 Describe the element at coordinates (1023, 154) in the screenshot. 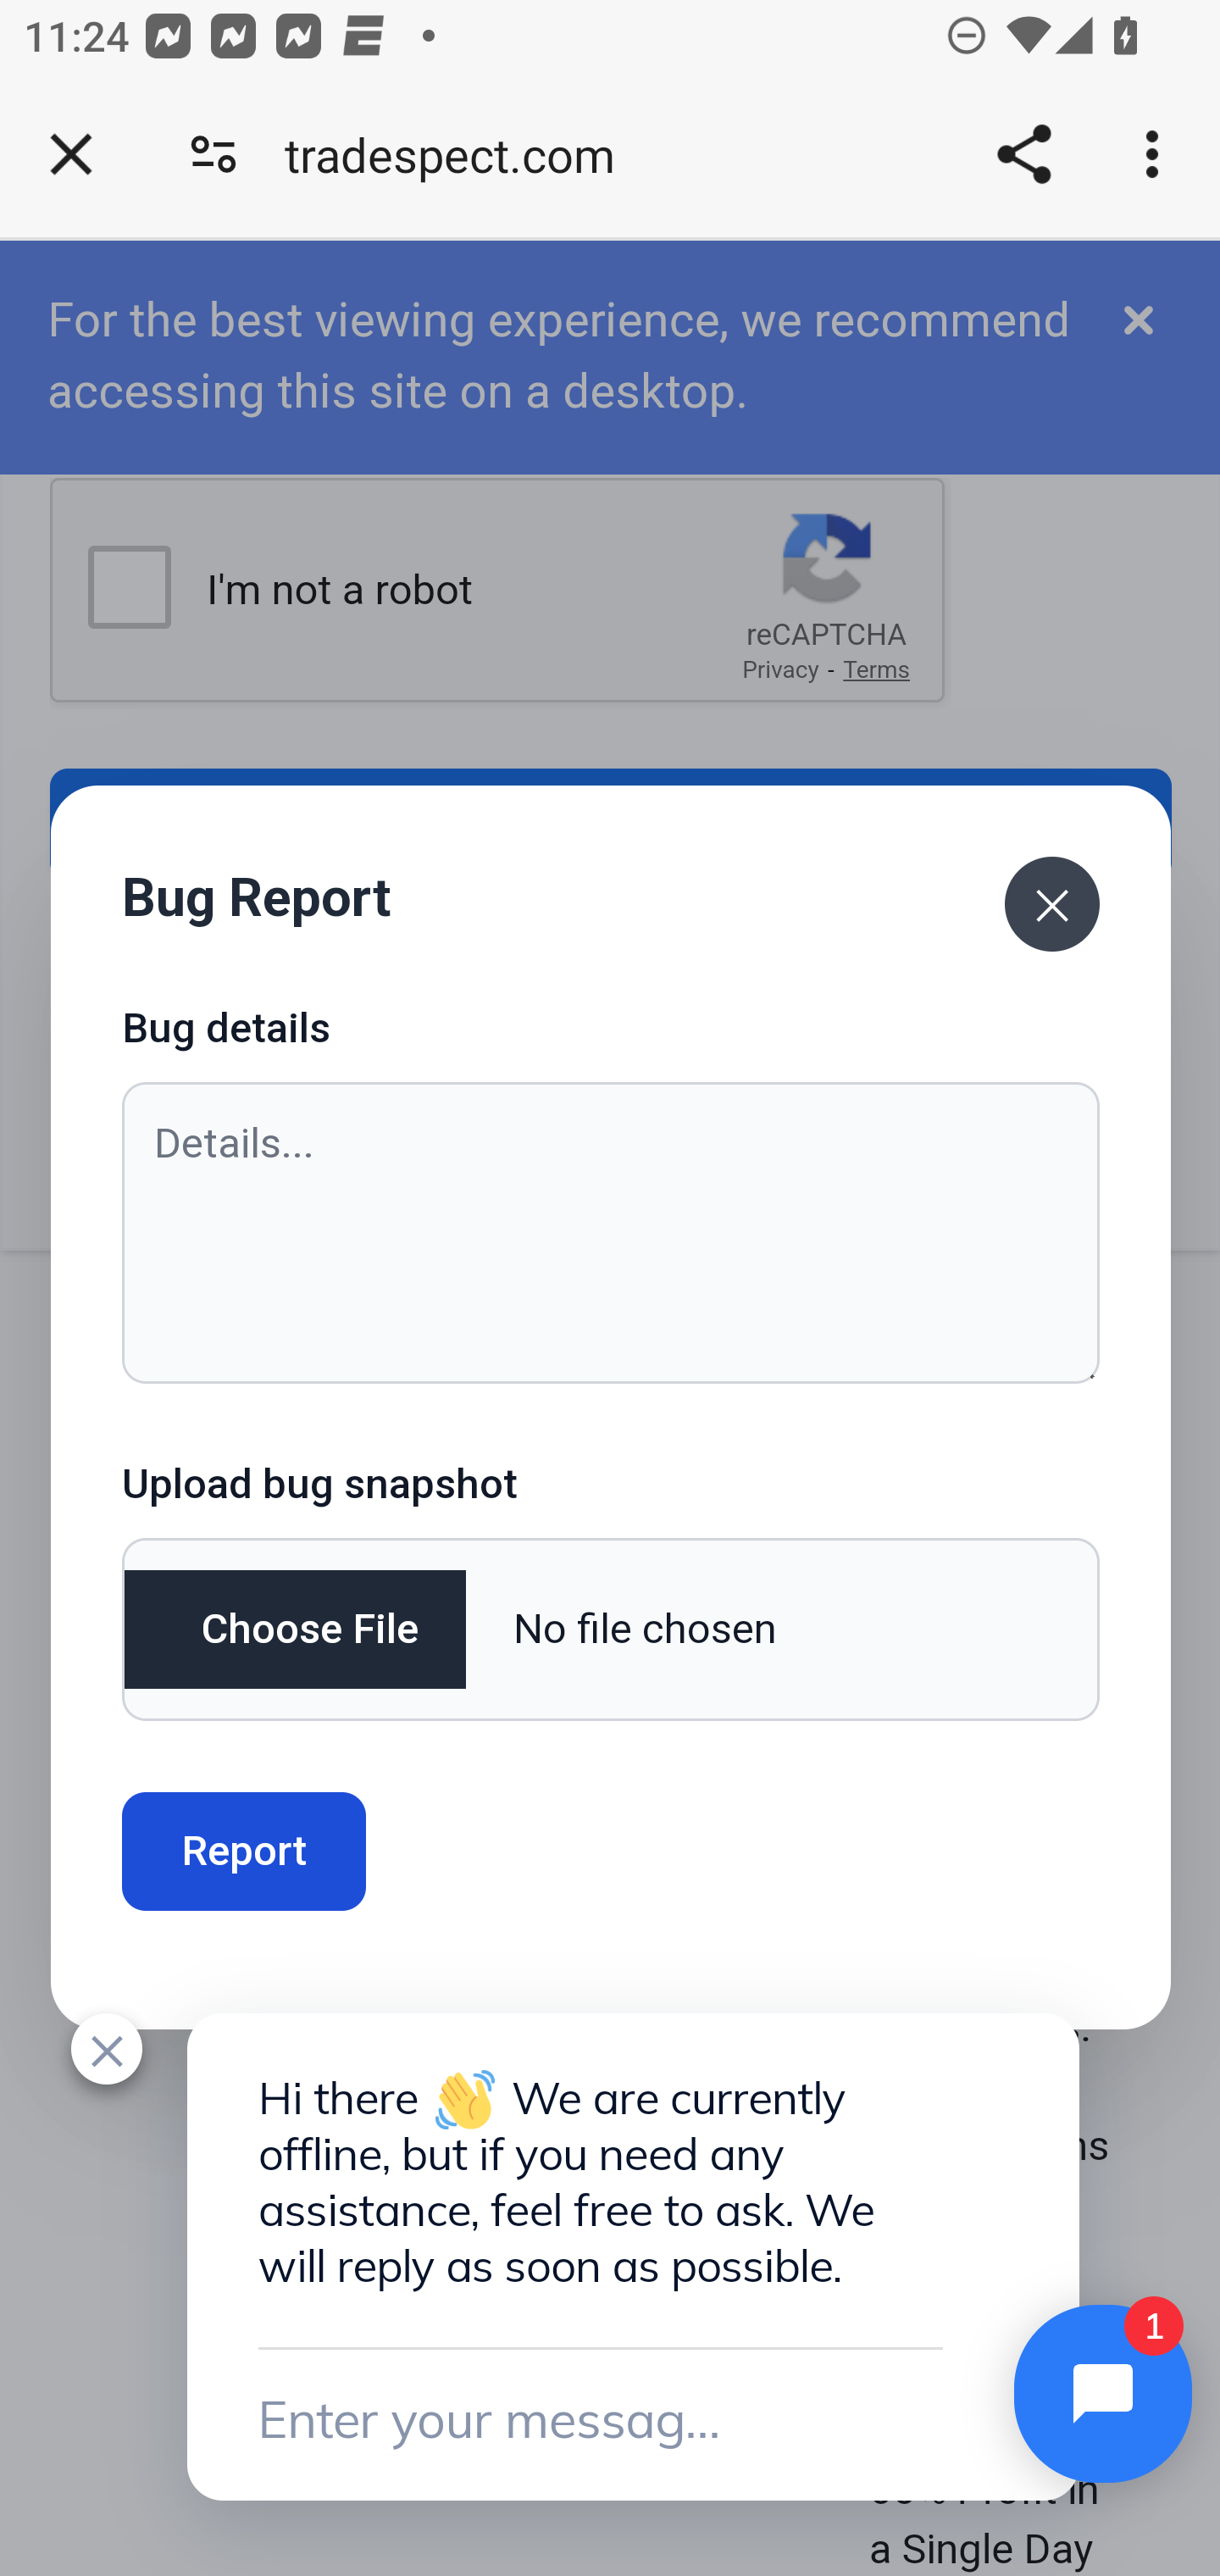

I see `Share` at that location.